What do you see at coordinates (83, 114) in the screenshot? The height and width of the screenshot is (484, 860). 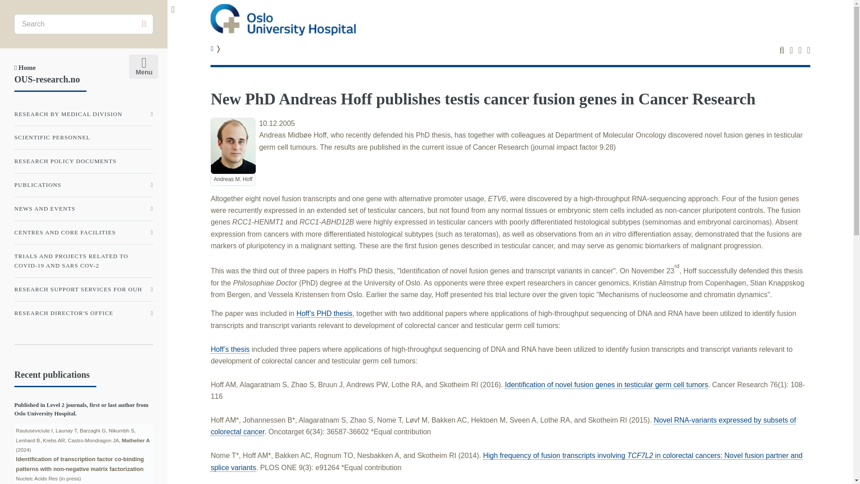 I see `RESEARCH BY MEDICAL DIVISION` at bounding box center [83, 114].